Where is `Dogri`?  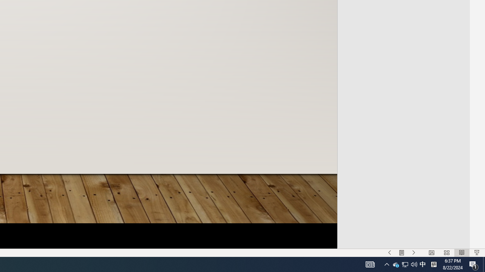
Dogri is located at coordinates (403, 180).